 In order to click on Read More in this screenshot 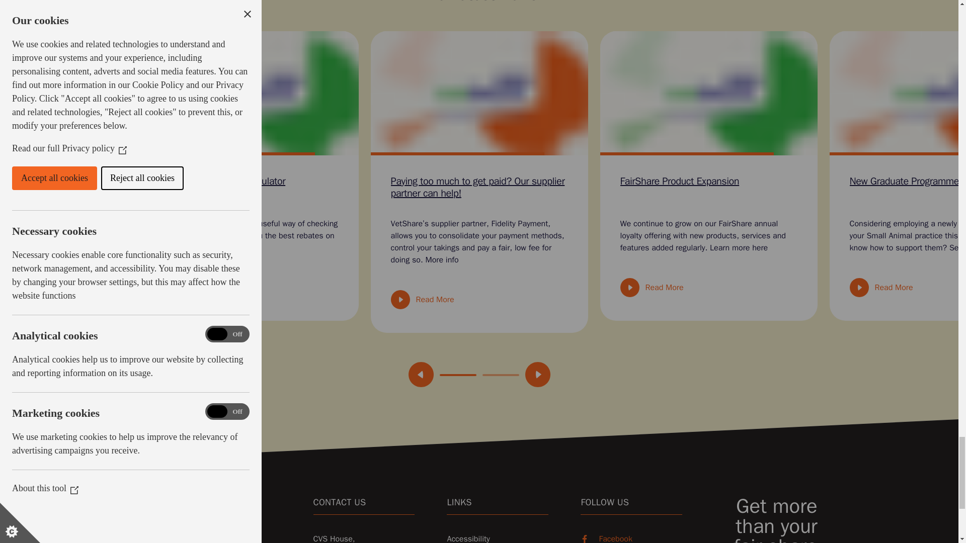, I will do `click(192, 287)`.